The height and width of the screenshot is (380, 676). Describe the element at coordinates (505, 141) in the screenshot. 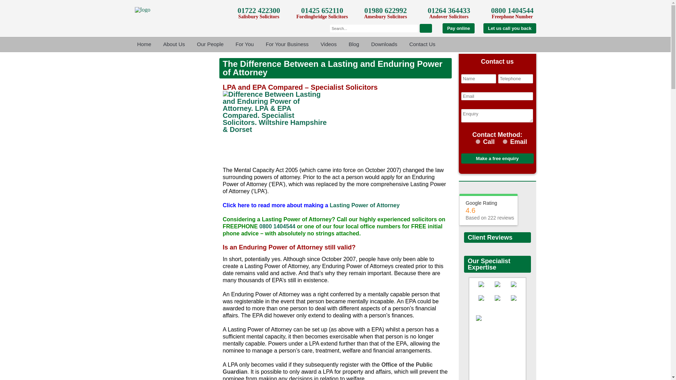

I see `Email` at that location.